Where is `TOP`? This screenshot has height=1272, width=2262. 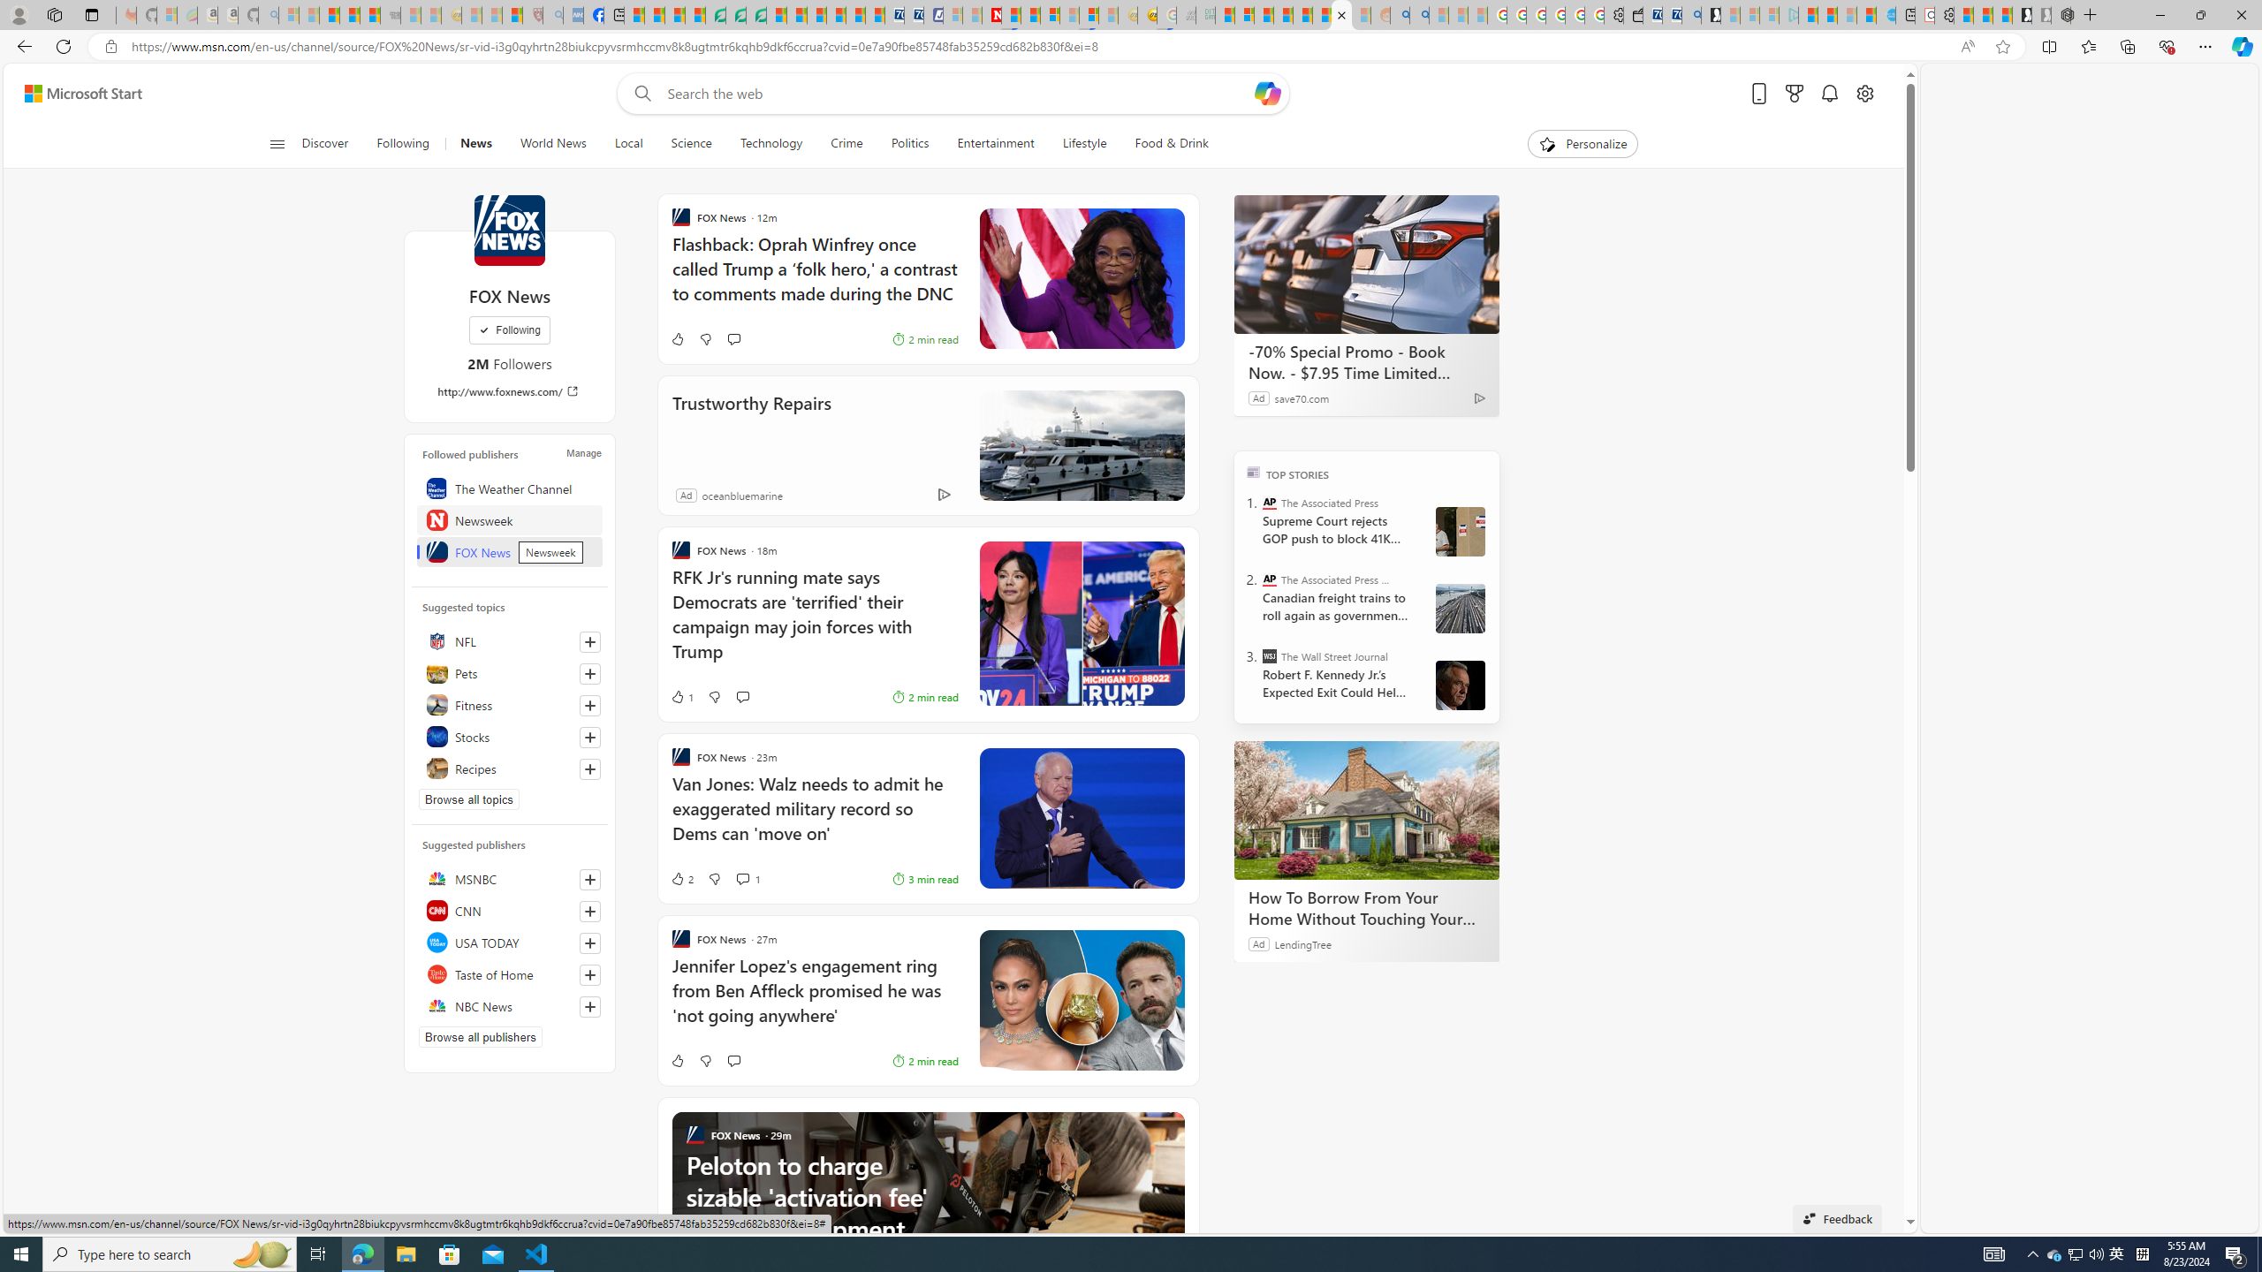
TOP is located at coordinates (1253, 471).